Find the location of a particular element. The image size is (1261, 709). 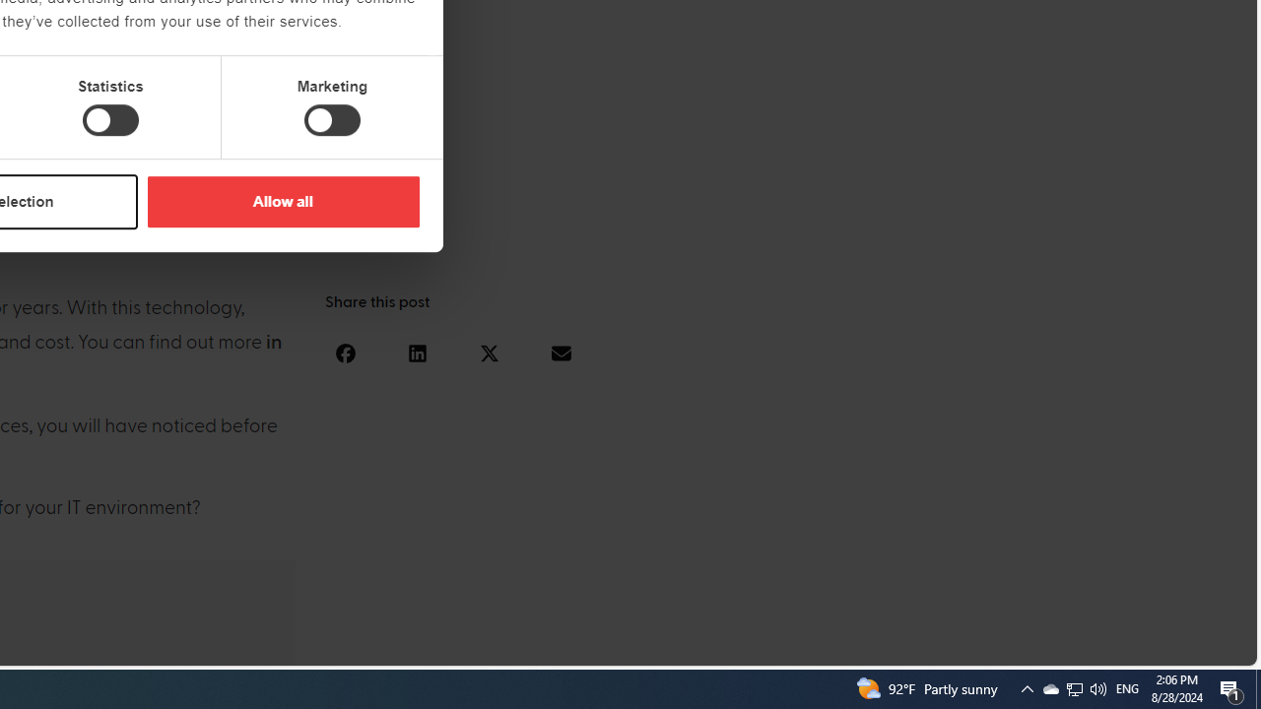

Share on linkedin is located at coordinates (417, 353).